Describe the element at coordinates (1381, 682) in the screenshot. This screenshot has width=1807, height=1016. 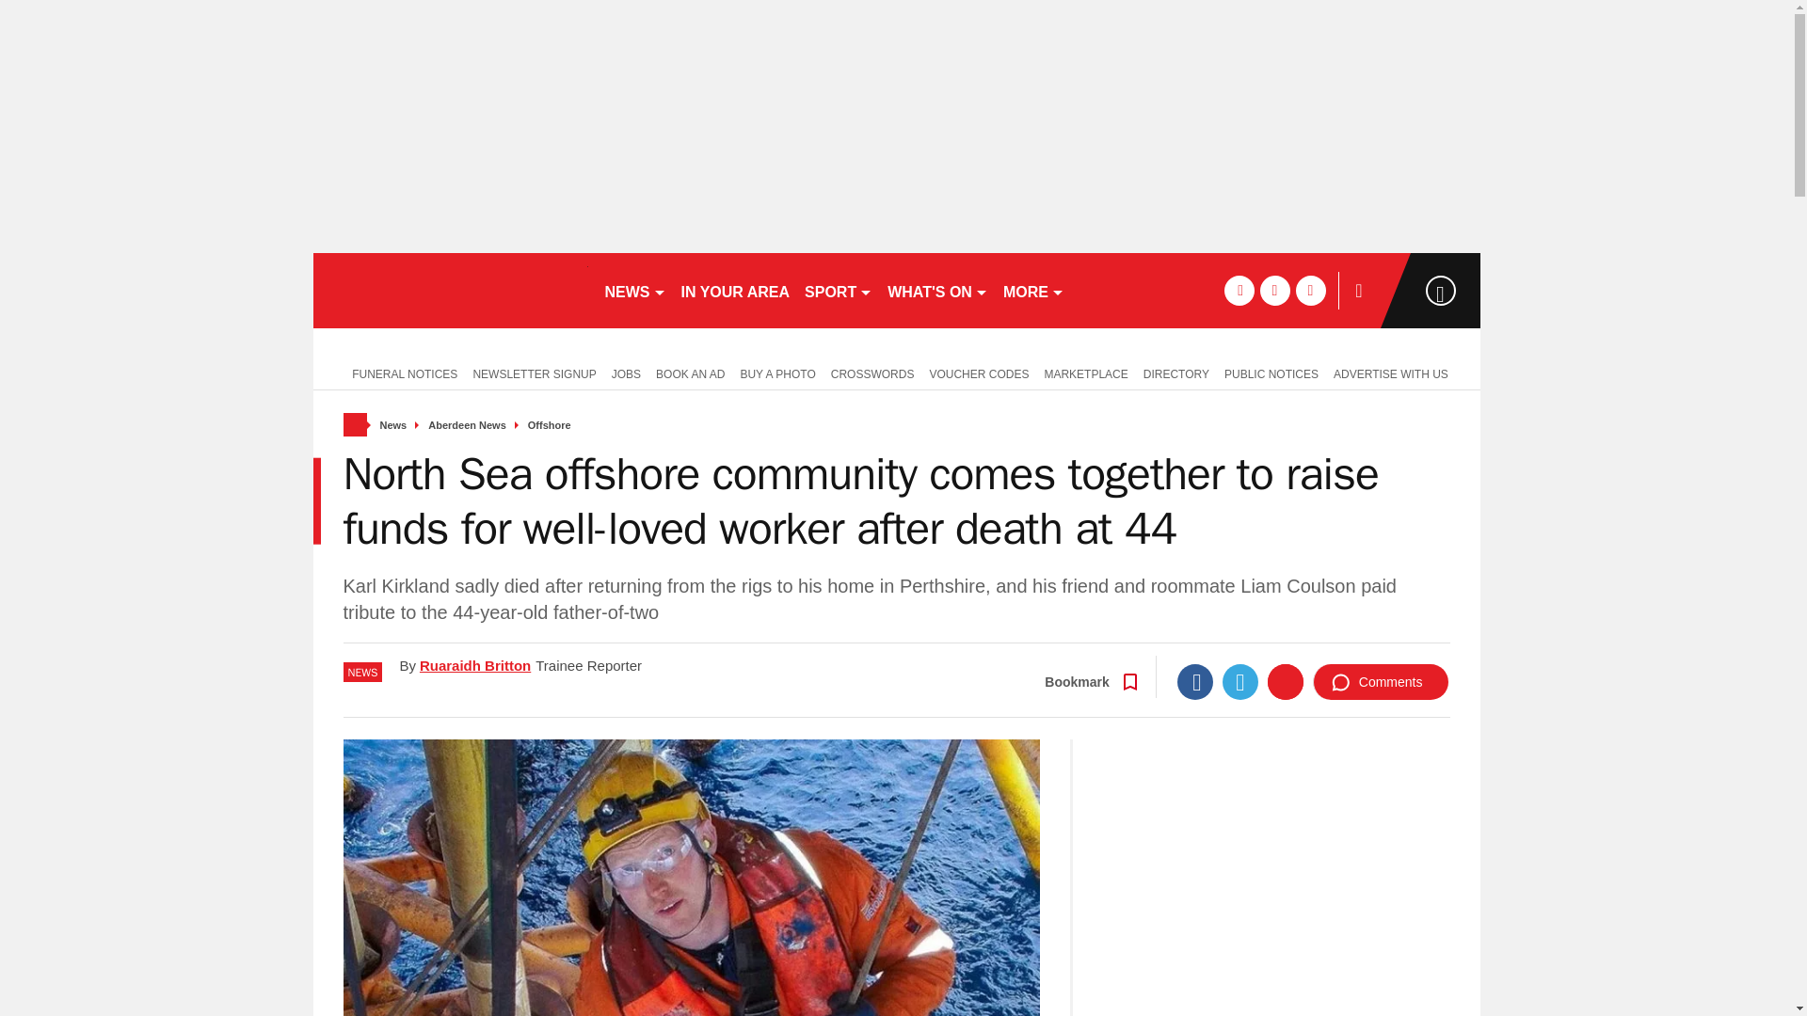
I see `Comments` at that location.